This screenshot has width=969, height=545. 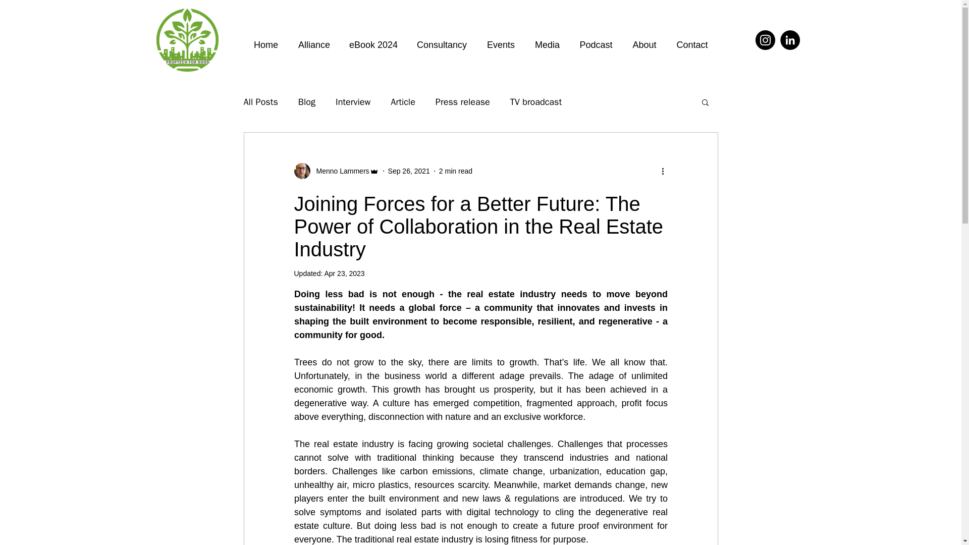 What do you see at coordinates (403, 102) in the screenshot?
I see `Article` at bounding box center [403, 102].